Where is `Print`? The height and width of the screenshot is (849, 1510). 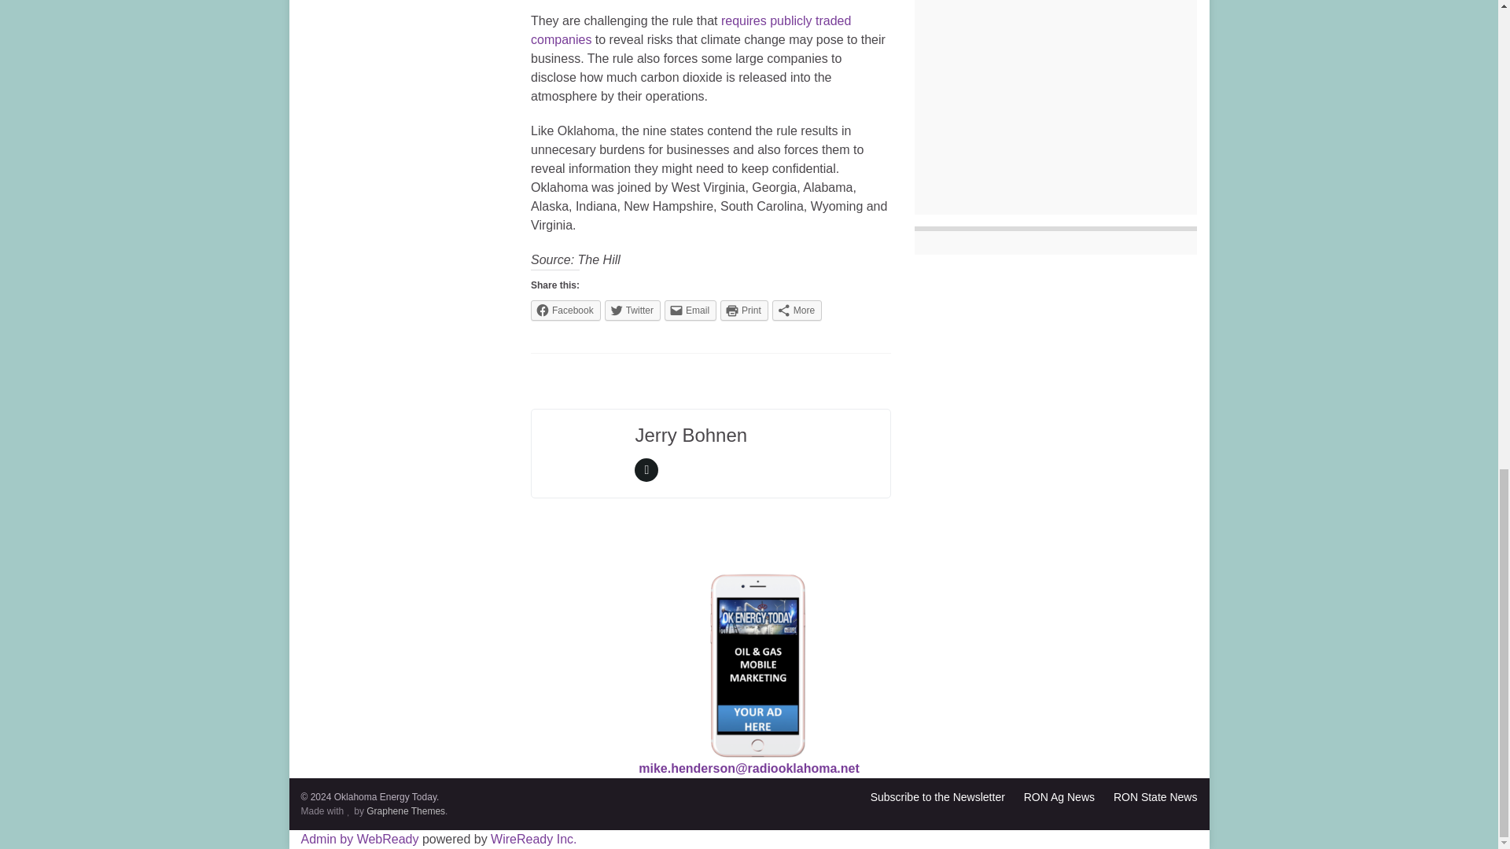
Print is located at coordinates (744, 311).